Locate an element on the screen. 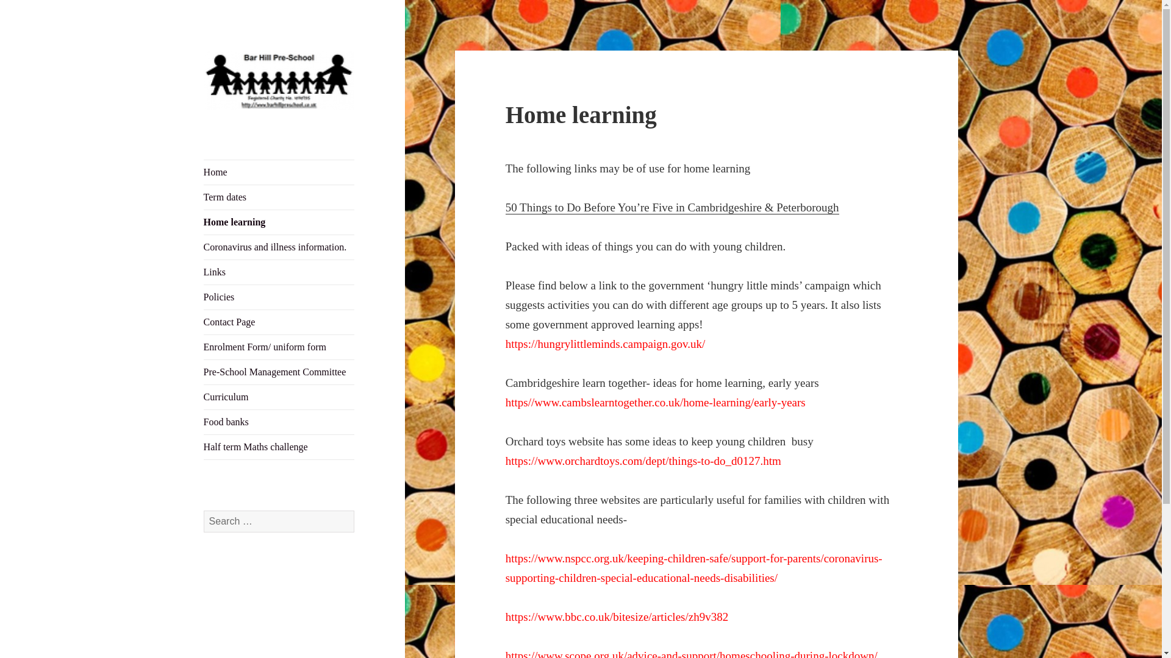 The width and height of the screenshot is (1171, 658). Home learning is located at coordinates (279, 222).